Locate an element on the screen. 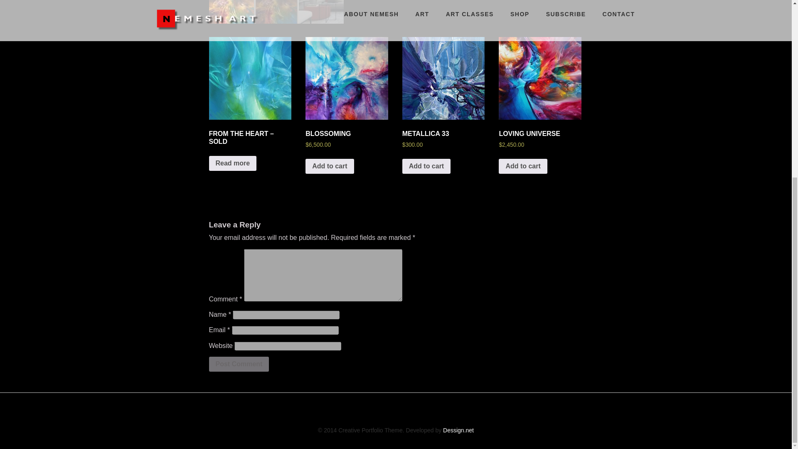 The image size is (798, 449). Post Comment is located at coordinates (239, 364).